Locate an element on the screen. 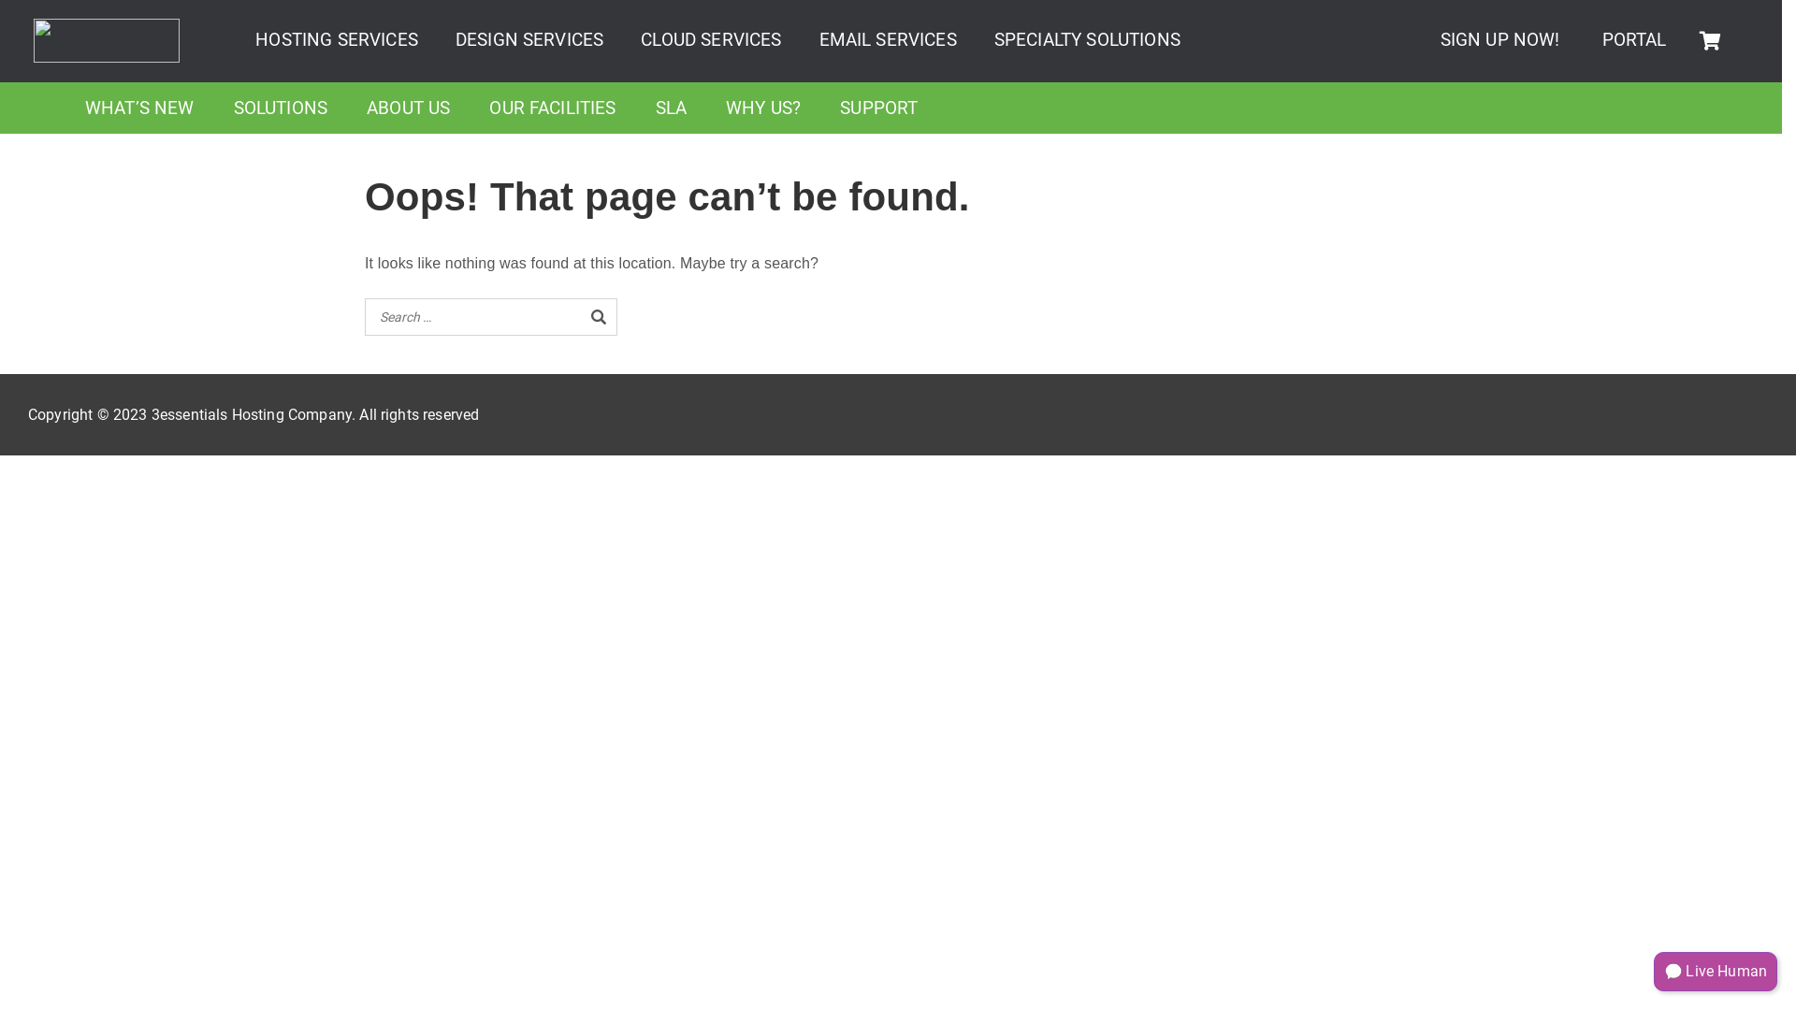  OUR FACILITIES is located at coordinates (552, 108).